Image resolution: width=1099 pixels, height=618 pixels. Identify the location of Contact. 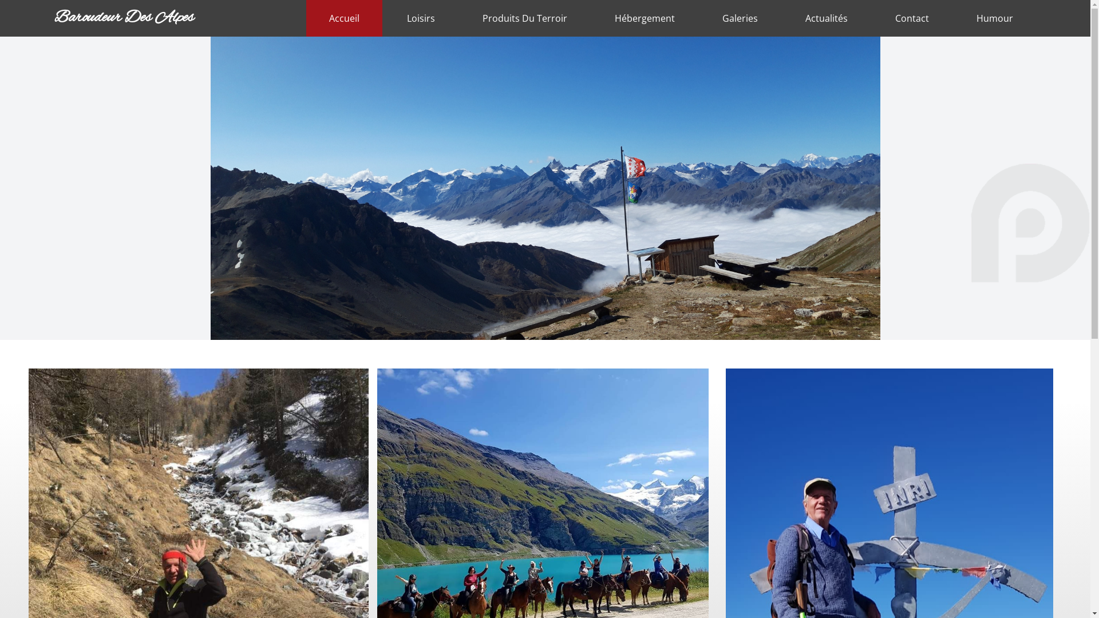
(912, 18).